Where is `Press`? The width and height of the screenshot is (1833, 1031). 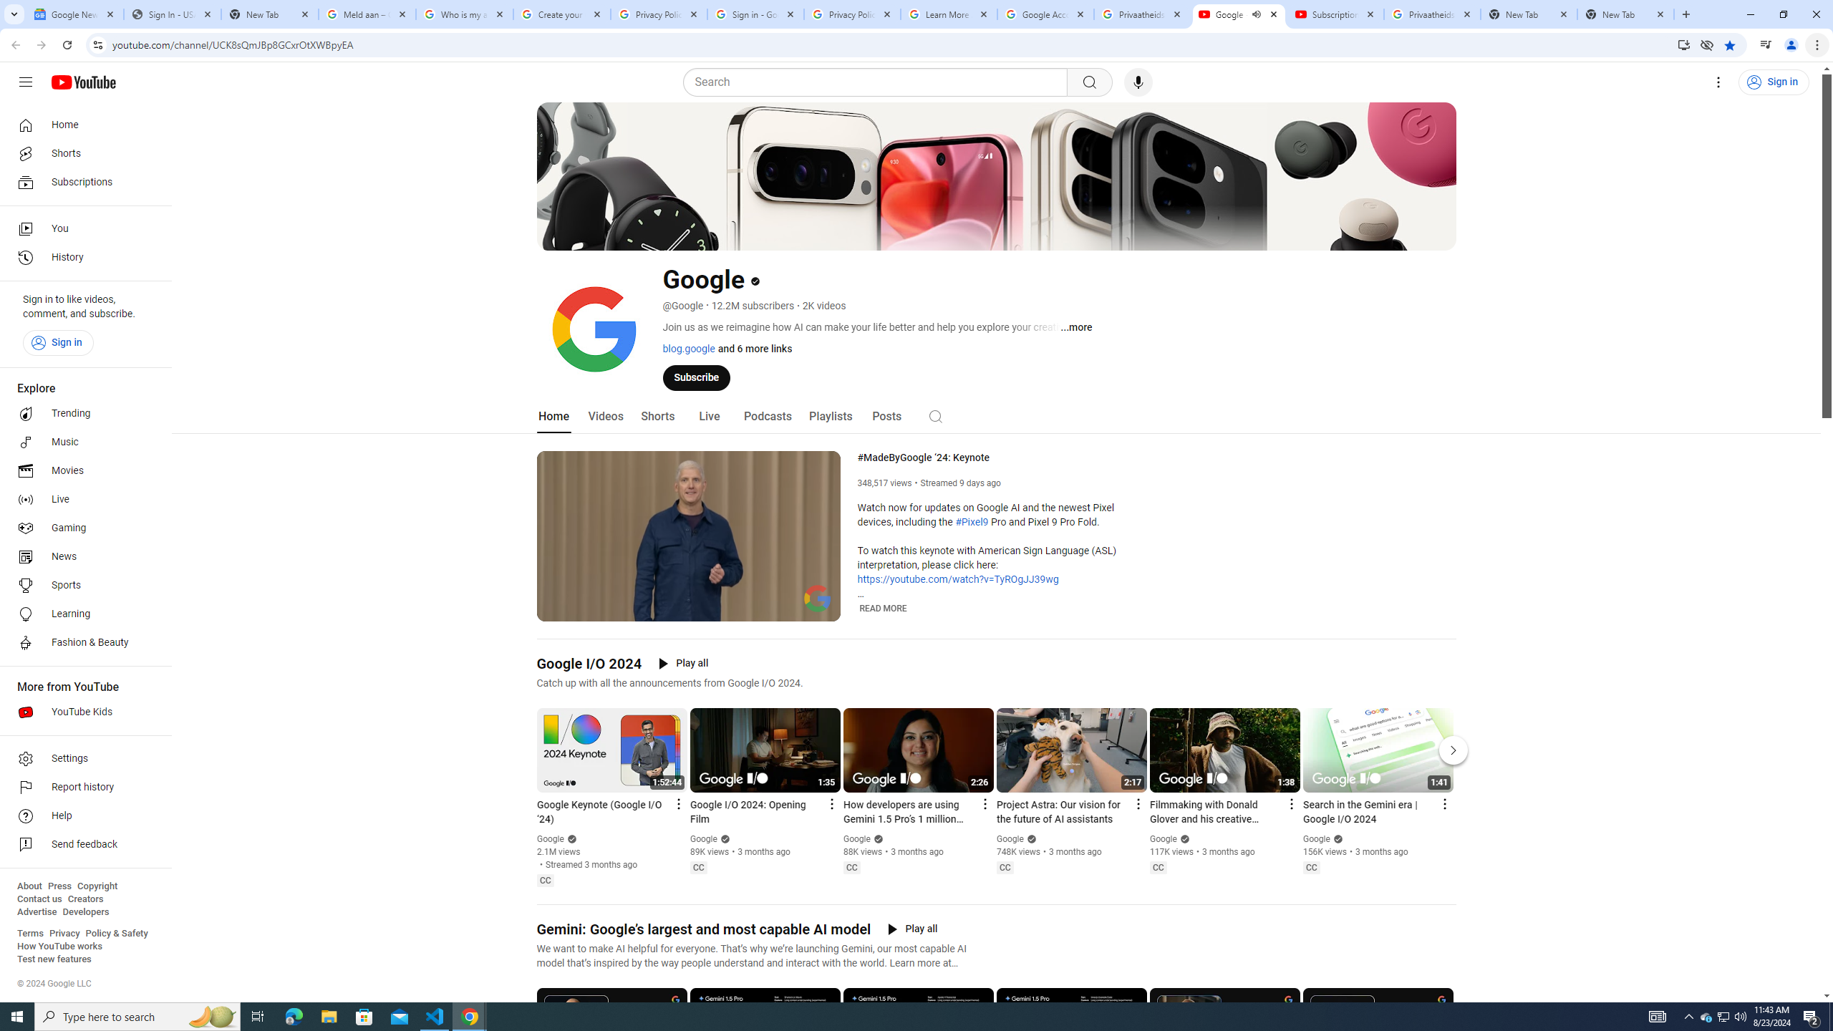
Press is located at coordinates (59, 886).